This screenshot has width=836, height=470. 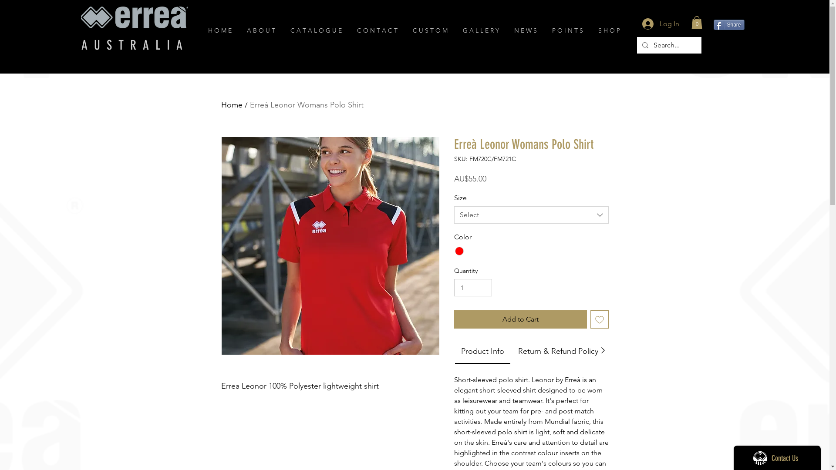 I want to click on C O N T A C T, so click(x=378, y=30).